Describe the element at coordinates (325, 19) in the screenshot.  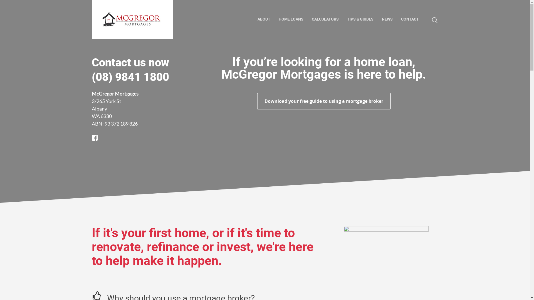
I see `CALCULATORS` at that location.